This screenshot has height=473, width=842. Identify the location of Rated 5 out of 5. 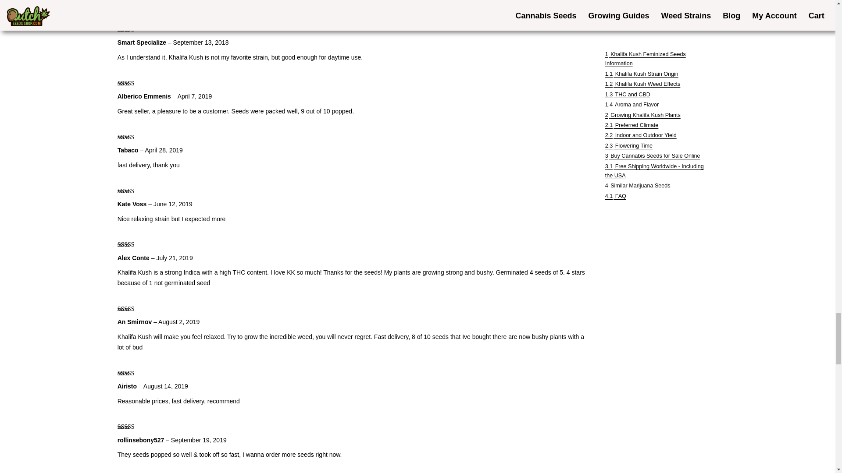
(134, 373).